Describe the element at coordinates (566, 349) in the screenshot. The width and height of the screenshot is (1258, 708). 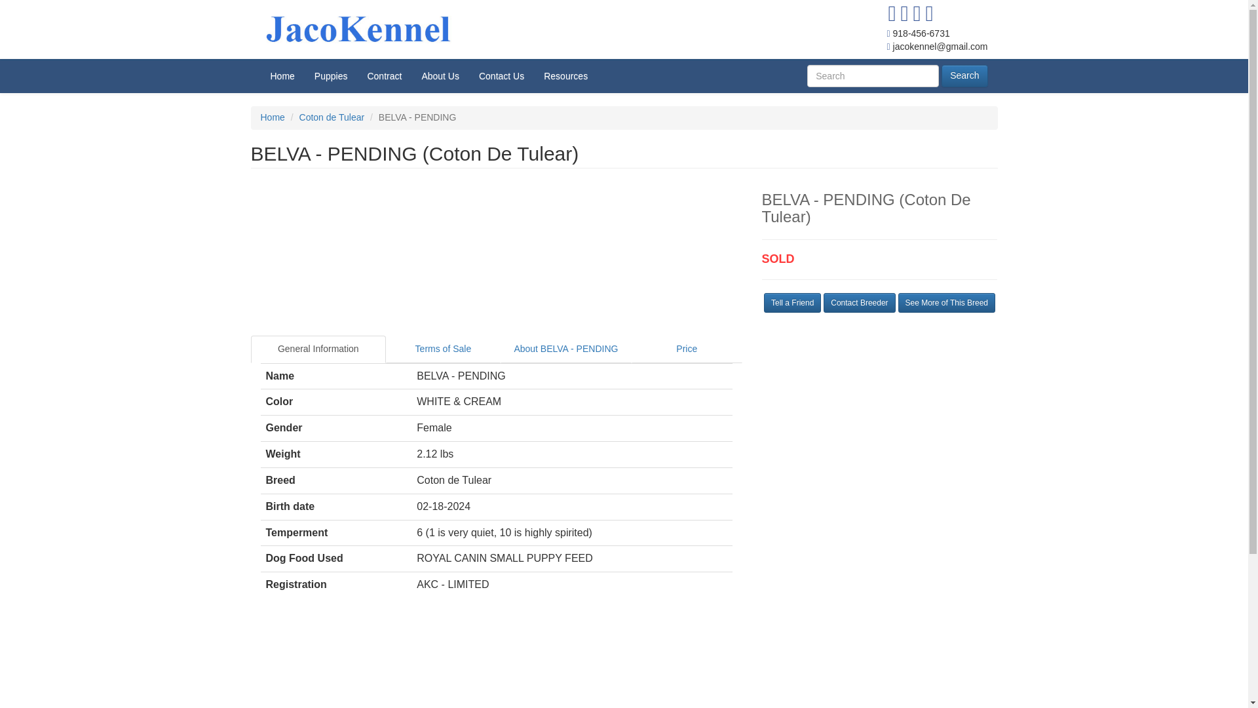
I see `About BELVA - PENDING` at that location.